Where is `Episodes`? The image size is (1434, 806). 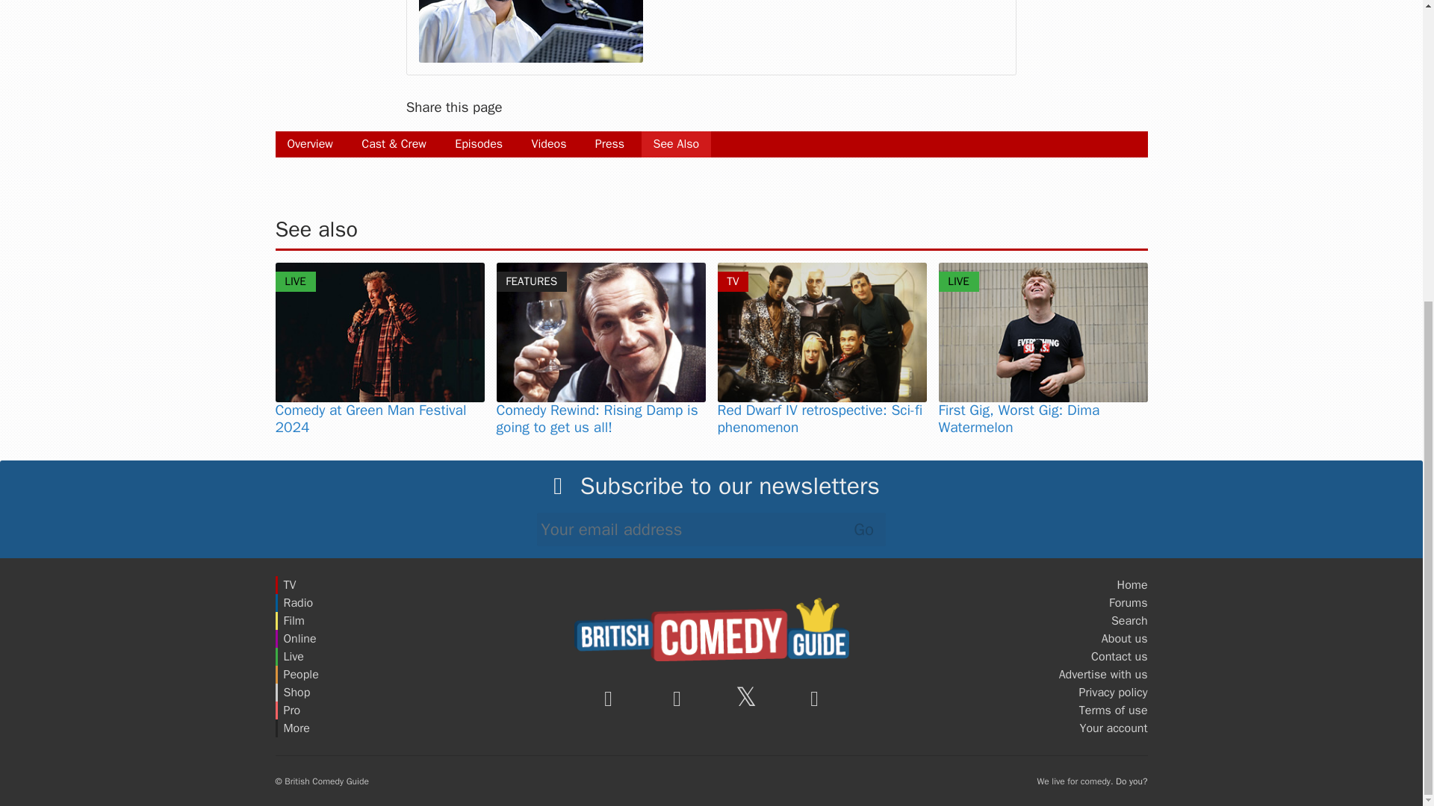 Episodes is located at coordinates (479, 144).